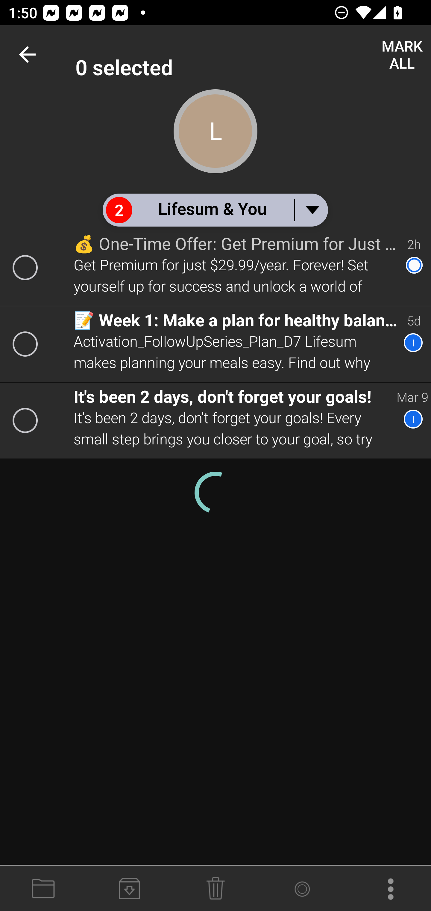 The image size is (431, 911). I want to click on Archive, so click(129, 889).